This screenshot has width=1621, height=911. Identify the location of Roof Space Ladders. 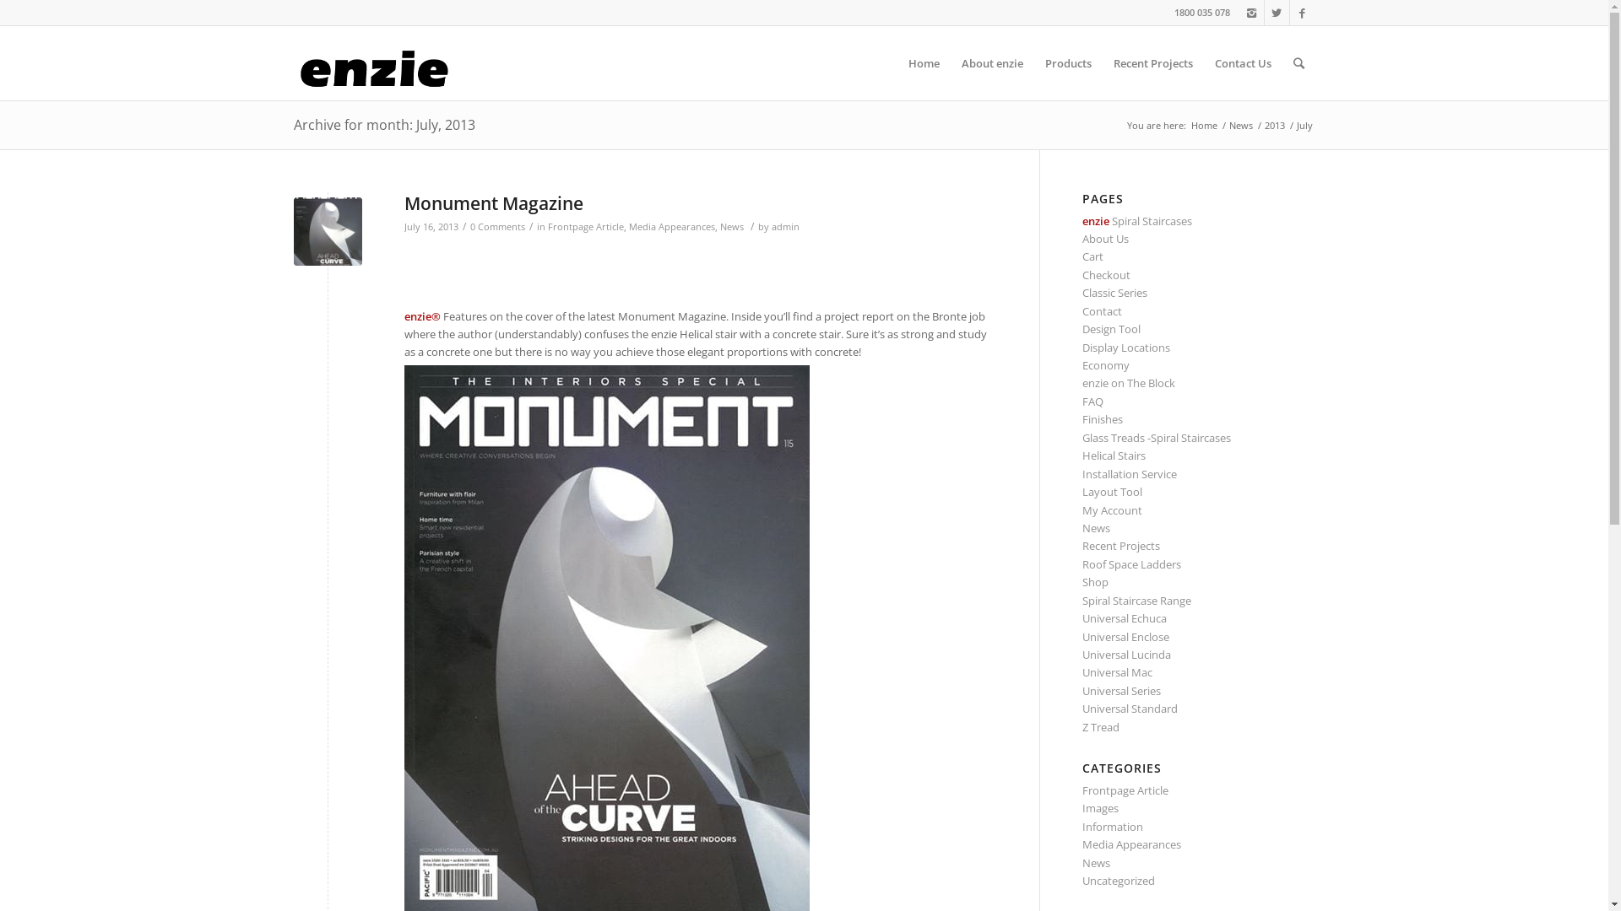
(1131, 564).